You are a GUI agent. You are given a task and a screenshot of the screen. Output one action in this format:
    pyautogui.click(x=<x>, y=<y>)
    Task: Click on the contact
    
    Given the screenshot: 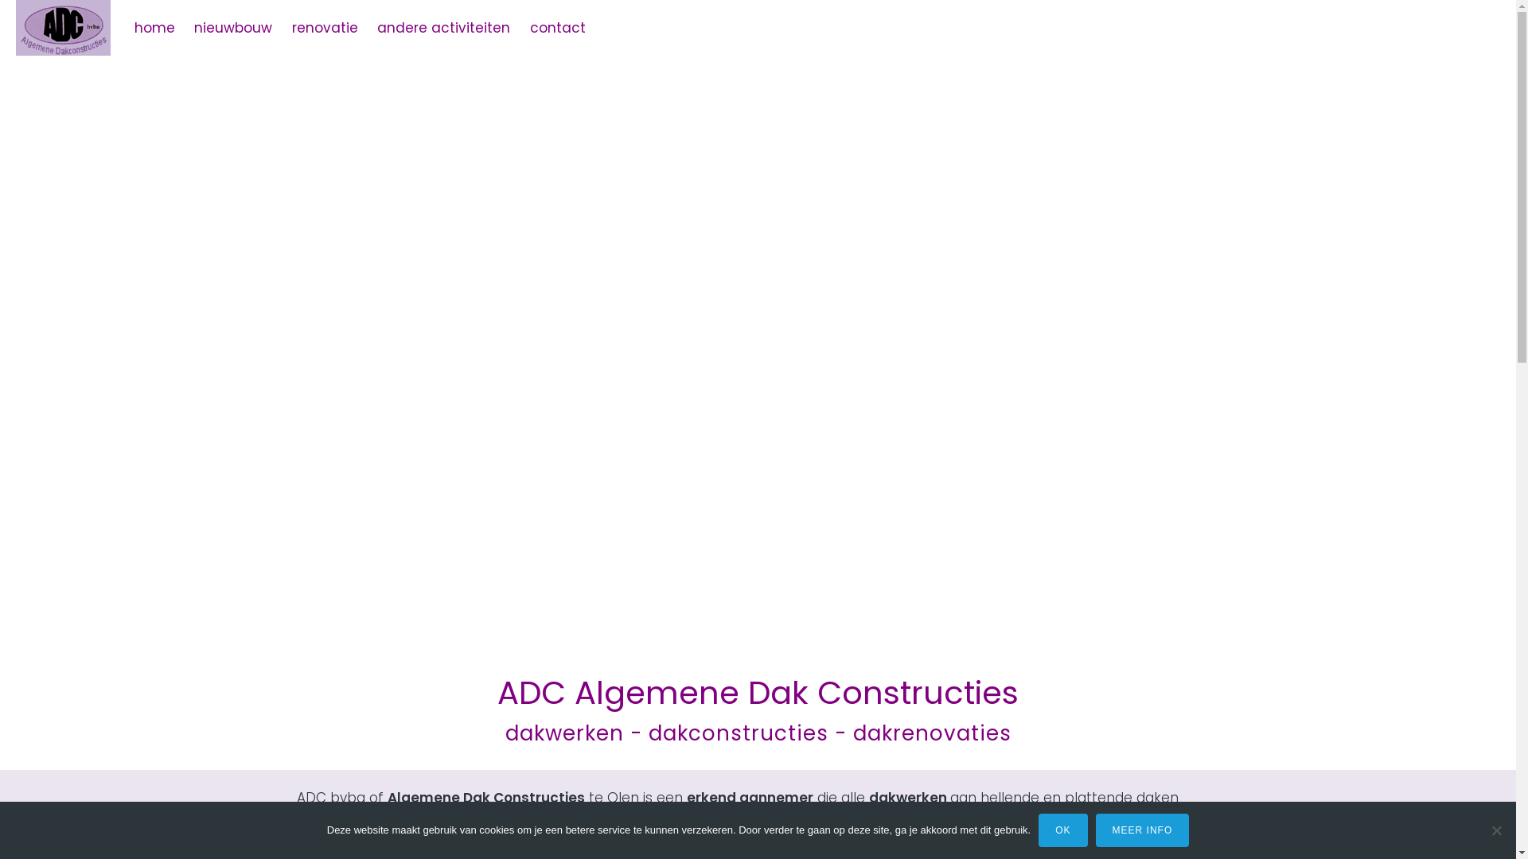 What is the action you would take?
    pyautogui.click(x=558, y=28)
    